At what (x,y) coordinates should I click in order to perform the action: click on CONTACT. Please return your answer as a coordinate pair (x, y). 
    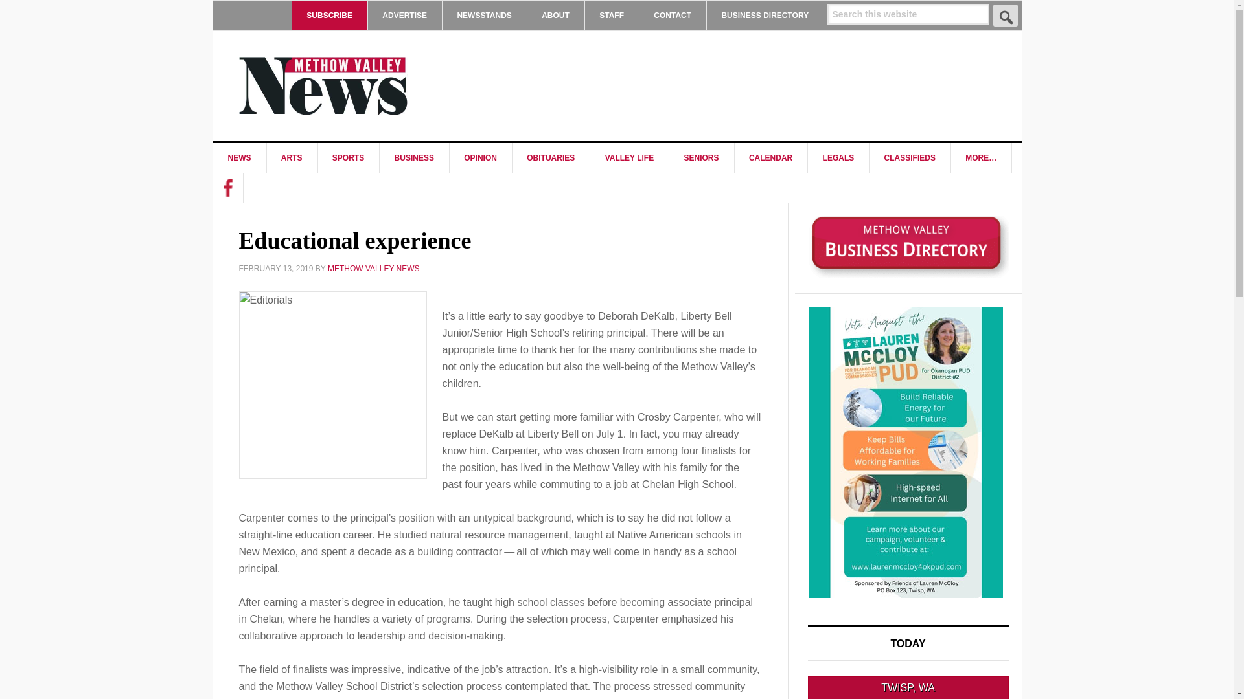
    Looking at the image, I should click on (673, 16).